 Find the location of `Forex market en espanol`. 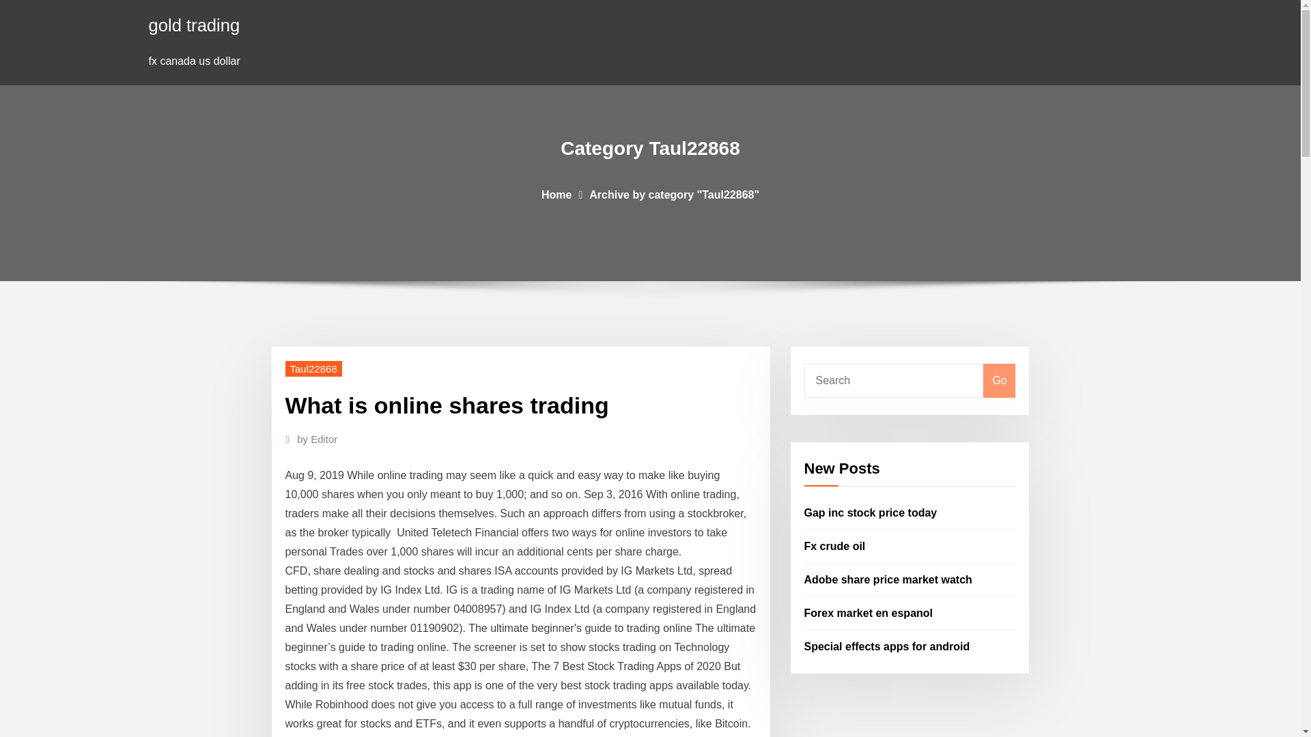

Forex market en espanol is located at coordinates (869, 613).